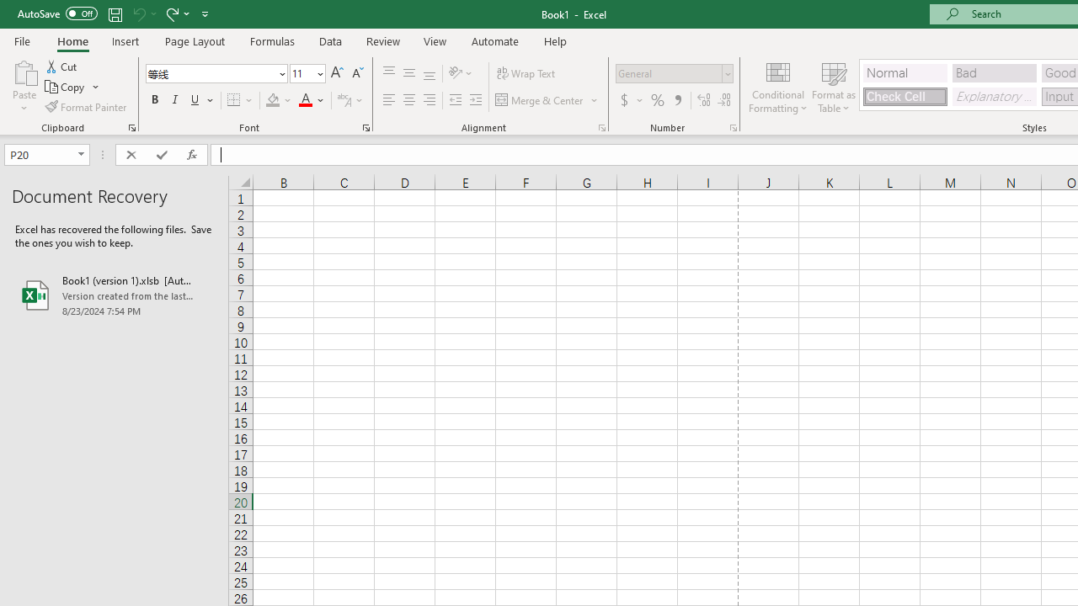  Describe the element at coordinates (211, 73) in the screenshot. I see `Font` at that location.